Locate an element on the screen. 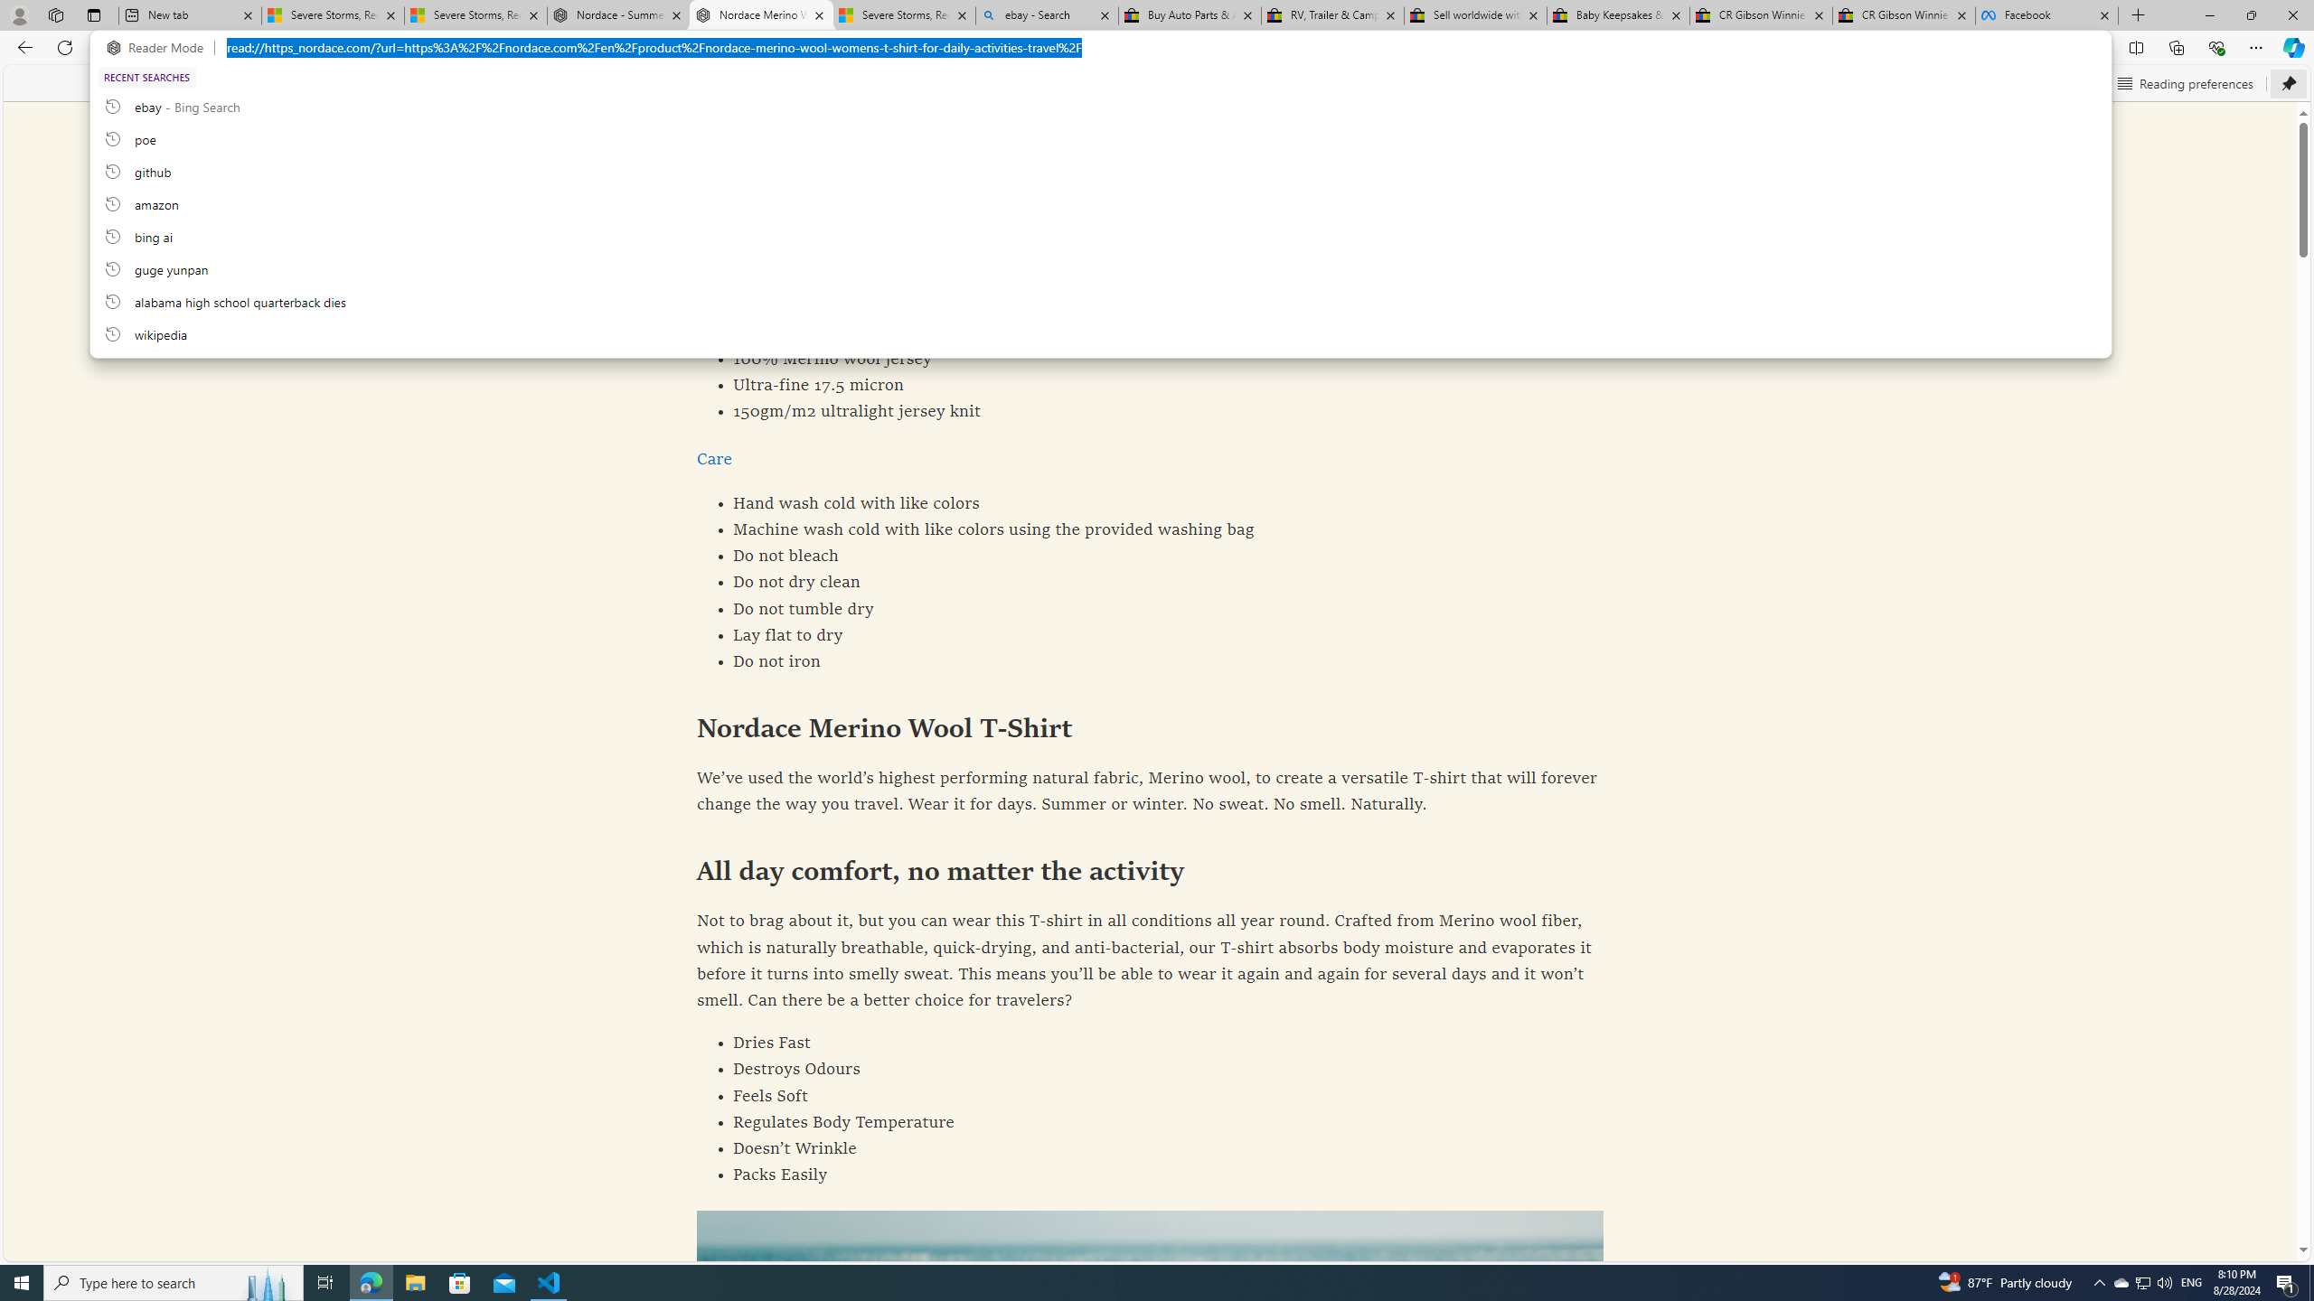 The width and height of the screenshot is (2314, 1301). Do not bleach is located at coordinates (1151, 557).